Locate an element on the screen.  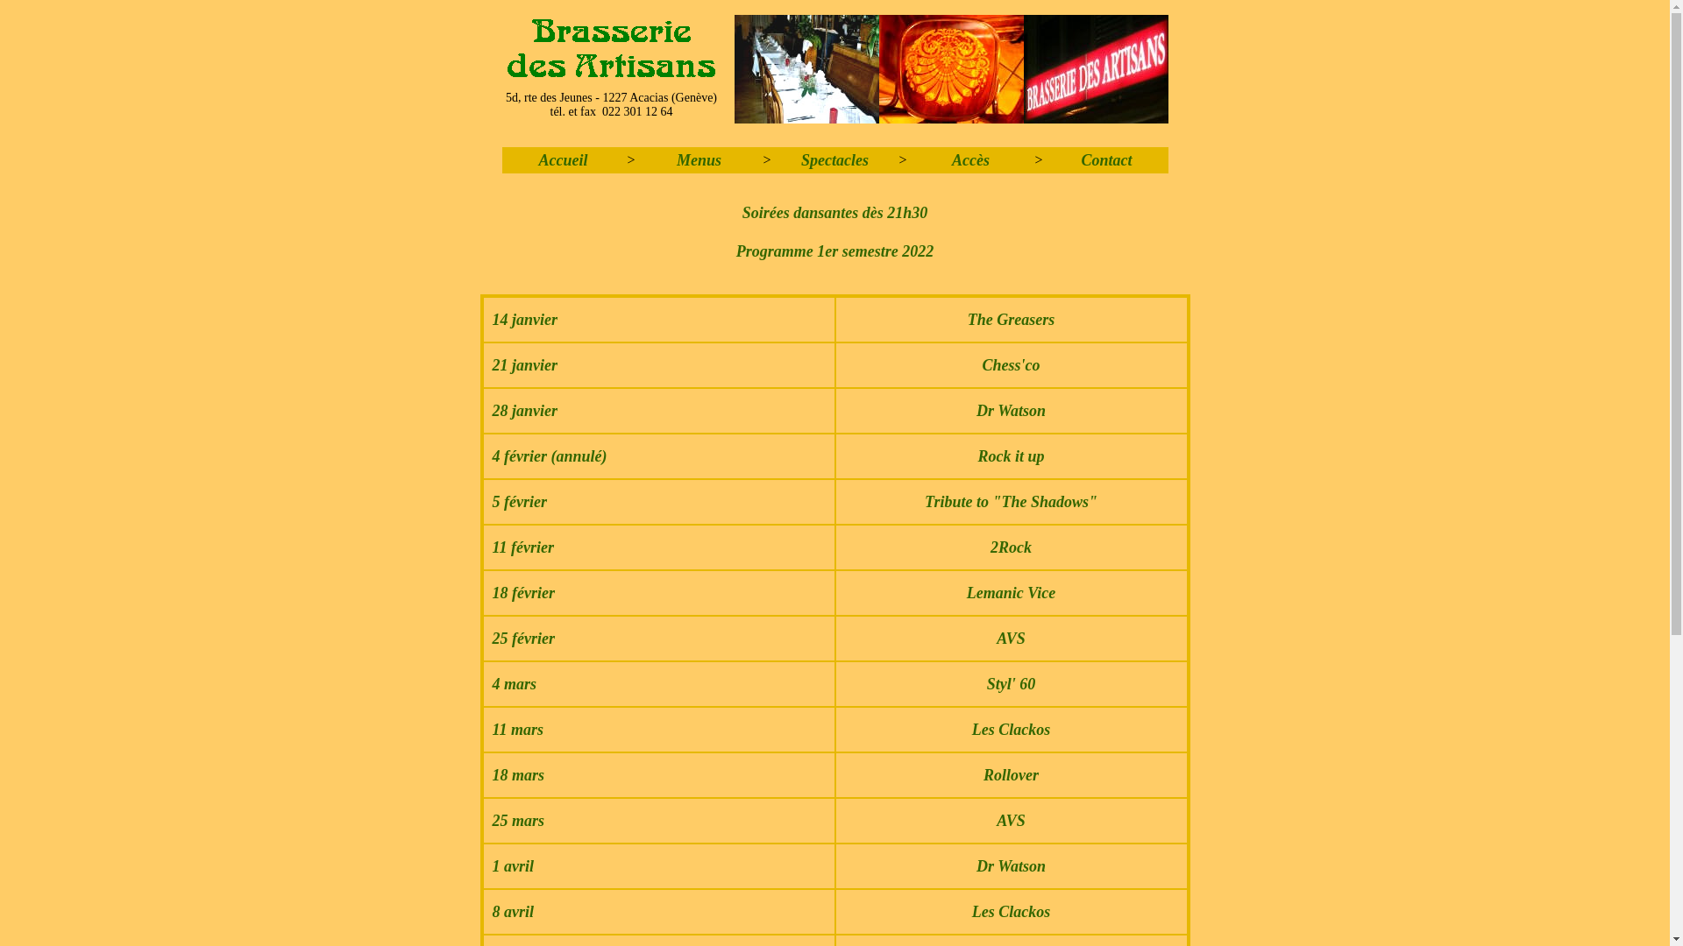
Les Clackos is located at coordinates (1012, 912).